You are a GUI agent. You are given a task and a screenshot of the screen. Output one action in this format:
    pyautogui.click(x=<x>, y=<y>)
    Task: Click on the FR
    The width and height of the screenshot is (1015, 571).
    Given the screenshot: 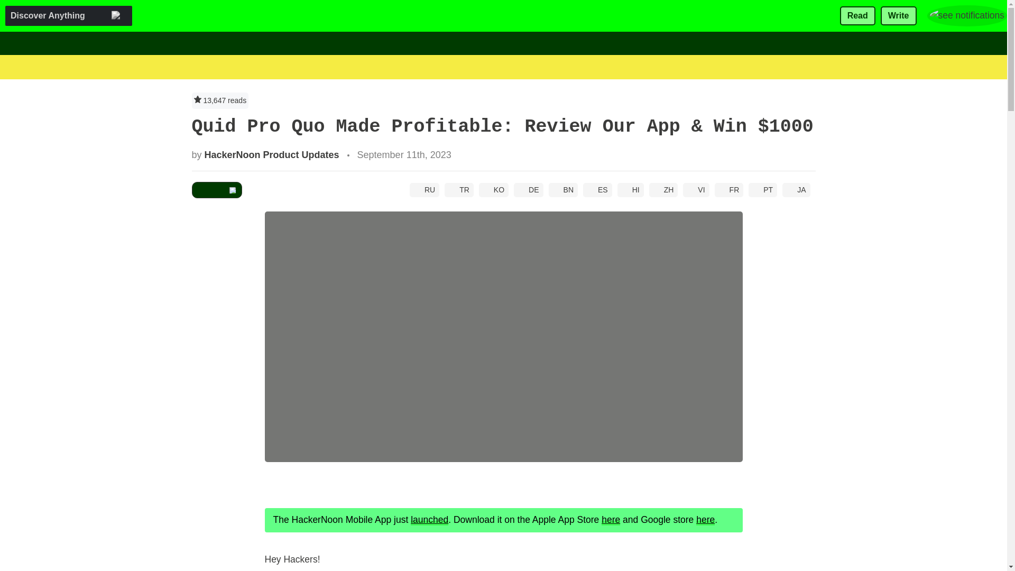 What is the action you would take?
    pyautogui.click(x=729, y=189)
    